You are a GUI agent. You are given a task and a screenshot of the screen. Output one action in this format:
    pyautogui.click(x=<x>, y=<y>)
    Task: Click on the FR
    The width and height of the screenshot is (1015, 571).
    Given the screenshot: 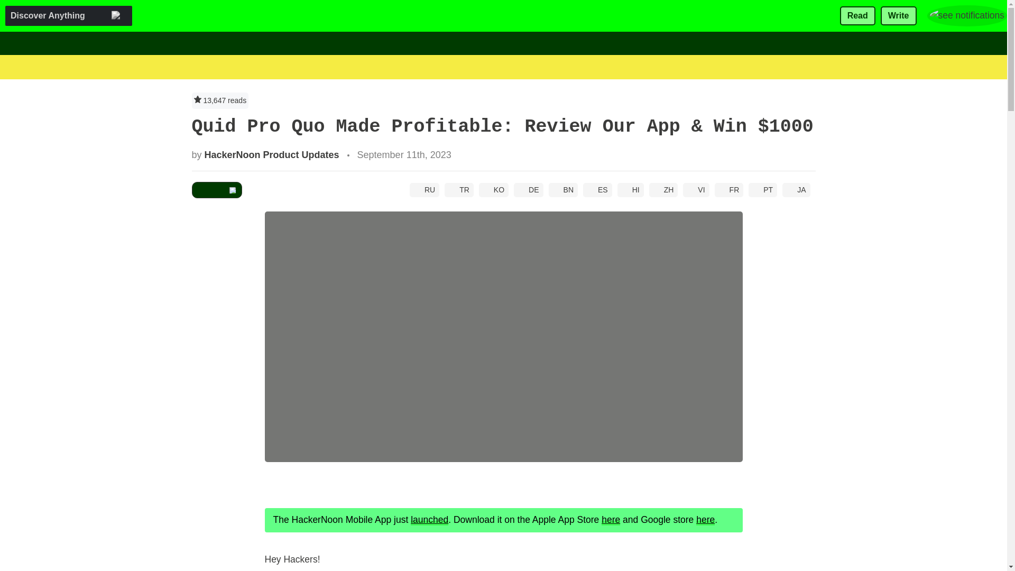 What is the action you would take?
    pyautogui.click(x=729, y=189)
    